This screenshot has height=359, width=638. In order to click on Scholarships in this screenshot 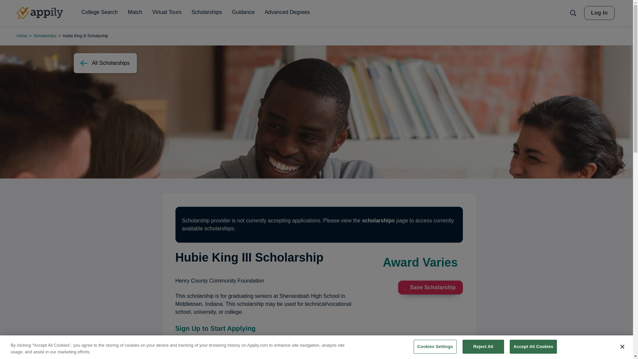, I will do `click(207, 12)`.